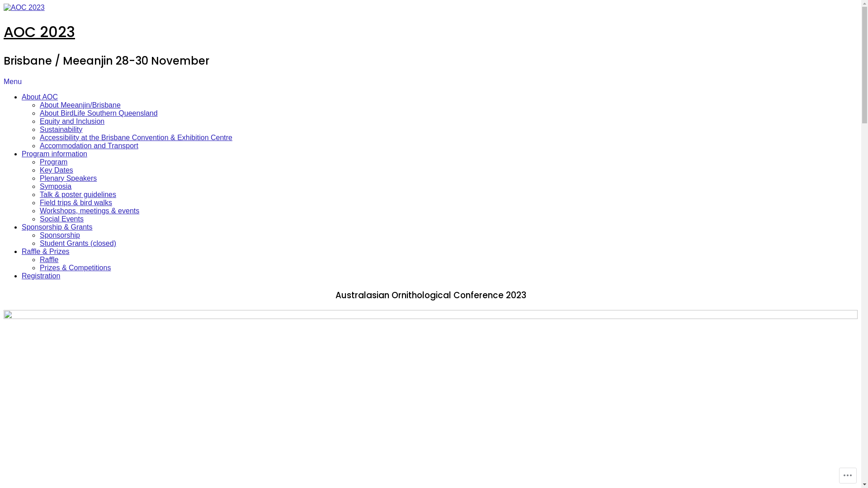  I want to click on About Meeanjin/Brisbane, so click(80, 105).